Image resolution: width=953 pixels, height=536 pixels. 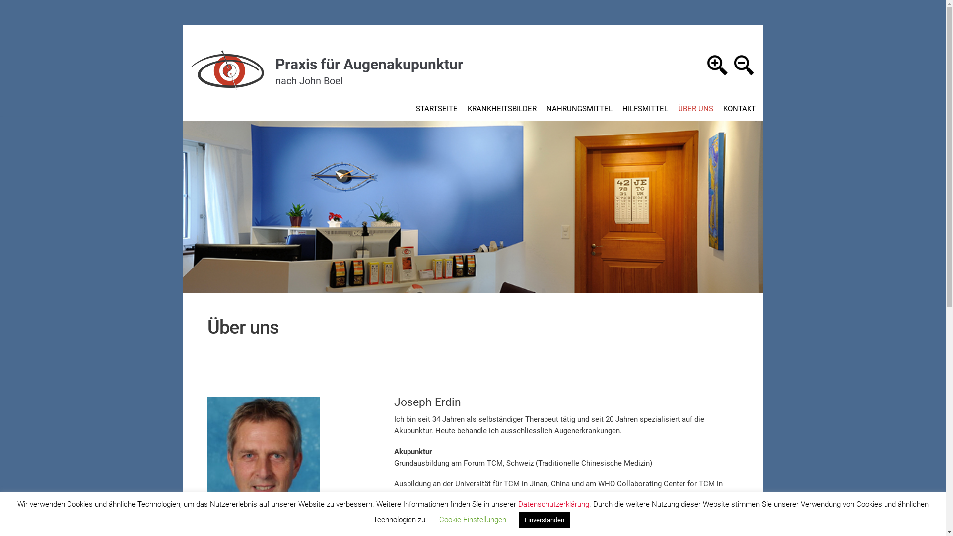 What do you see at coordinates (645, 109) in the screenshot?
I see `HILFSMITTEL` at bounding box center [645, 109].